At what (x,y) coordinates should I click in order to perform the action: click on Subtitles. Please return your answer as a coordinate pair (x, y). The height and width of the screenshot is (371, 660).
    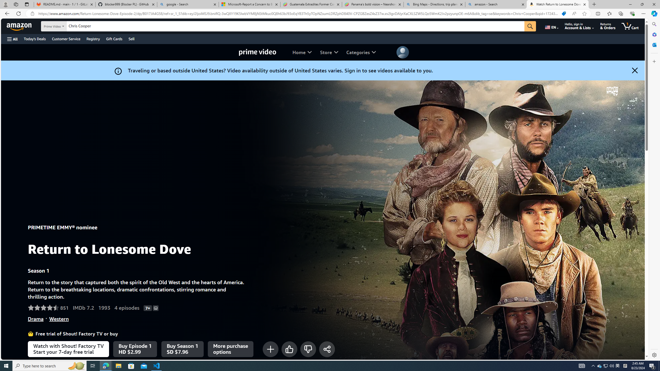
    Looking at the image, I should click on (156, 308).